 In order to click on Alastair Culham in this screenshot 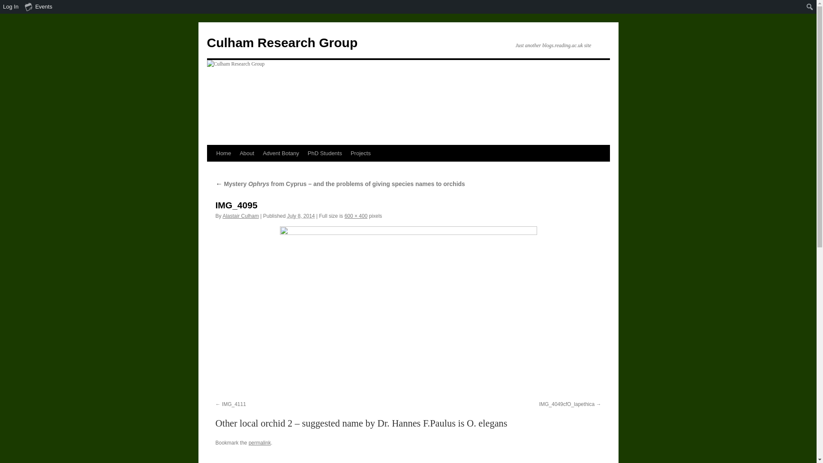, I will do `click(240, 216)`.